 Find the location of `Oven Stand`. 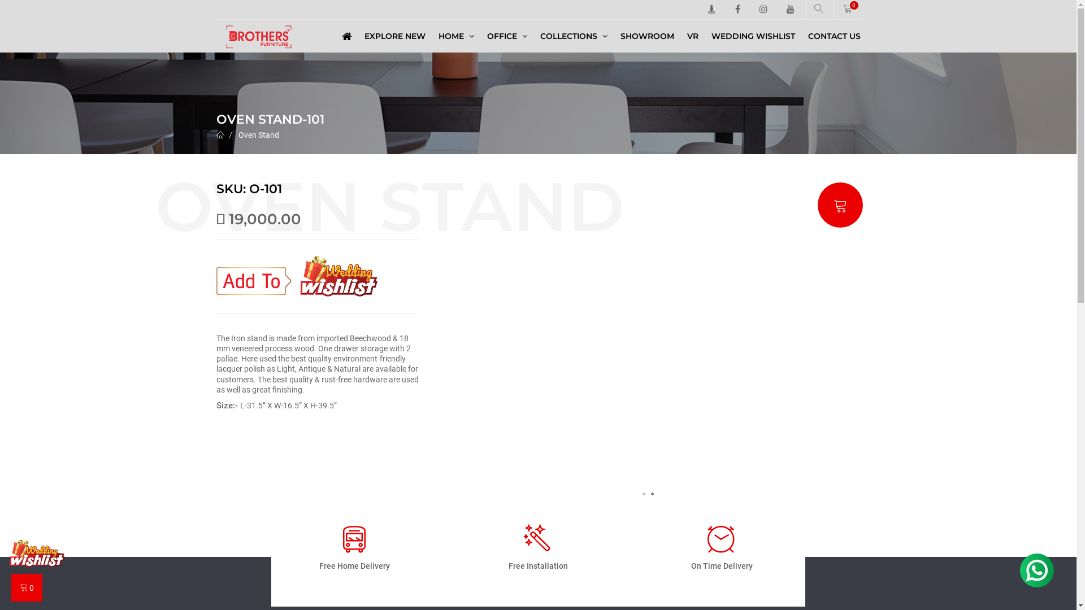

Oven Stand is located at coordinates (259, 135).